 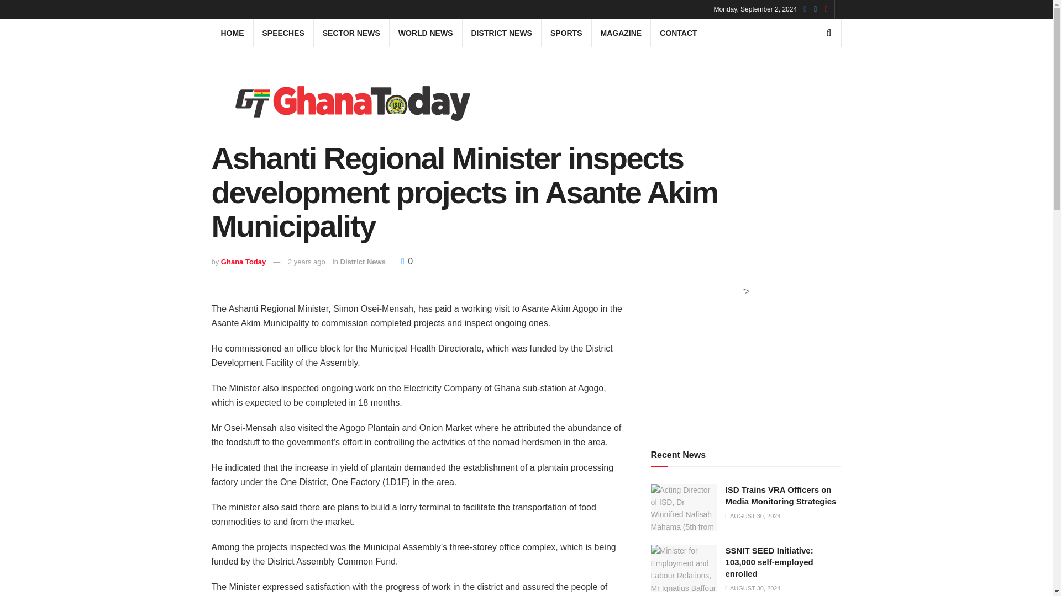 I want to click on CONTACT, so click(x=678, y=33).